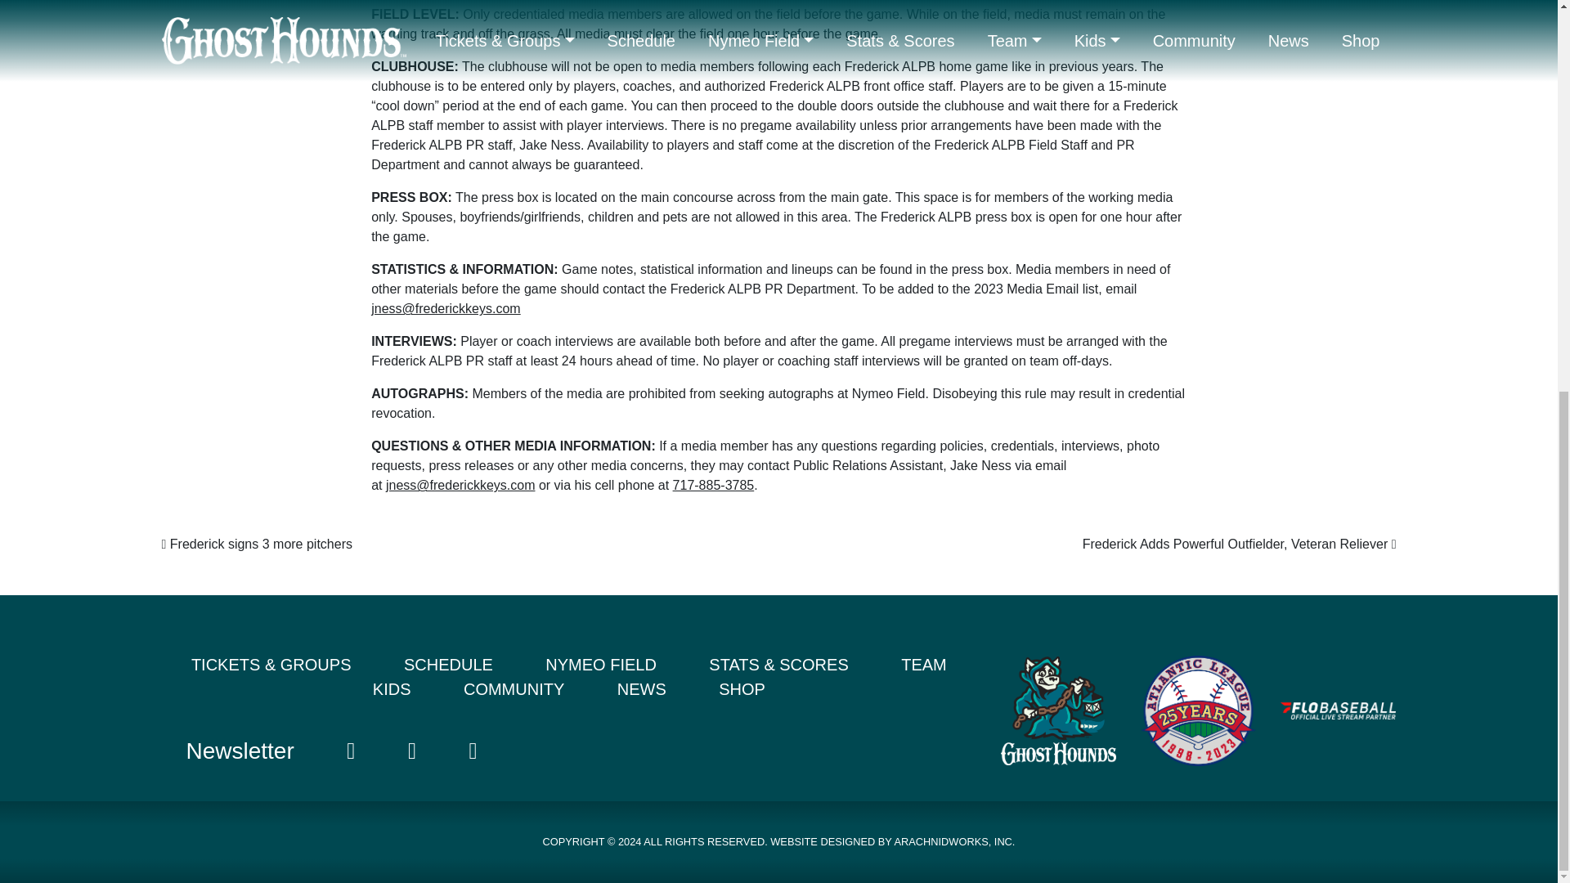  Describe the element at coordinates (714, 485) in the screenshot. I see `717-885-3785` at that location.